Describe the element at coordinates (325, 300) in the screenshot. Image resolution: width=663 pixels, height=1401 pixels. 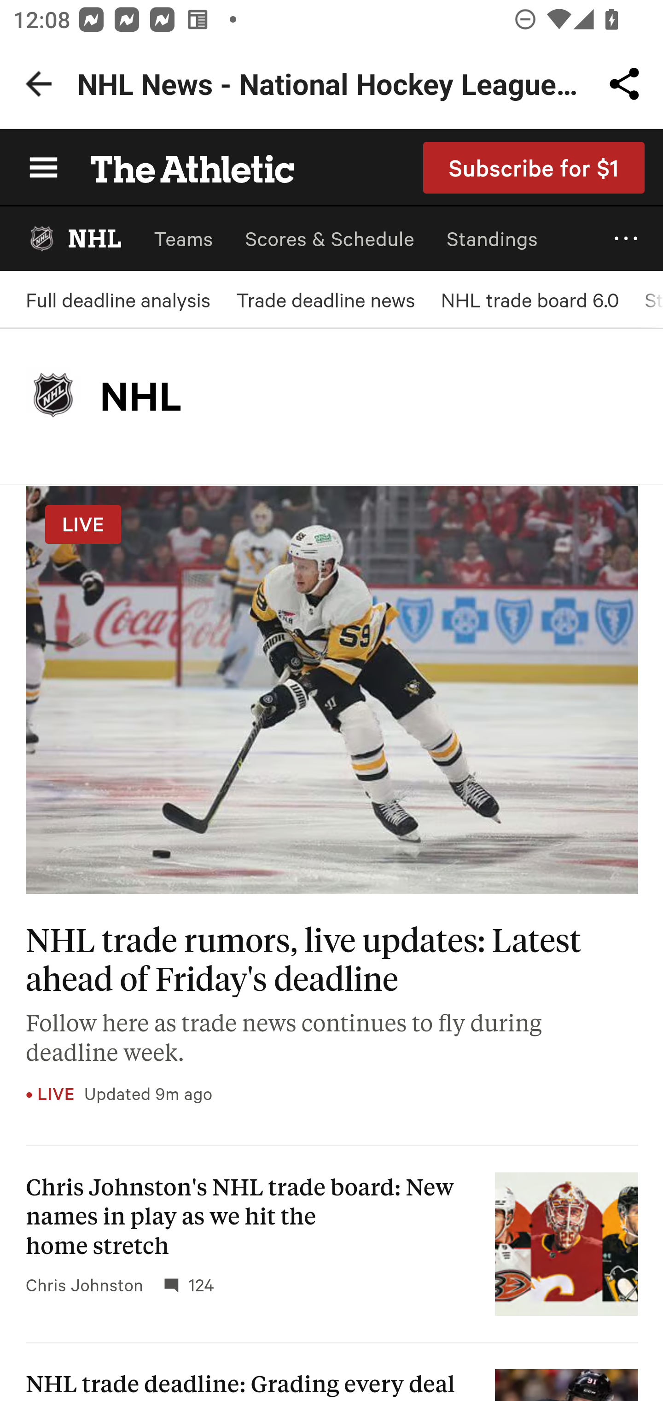
I see `Trade deadline news` at that location.